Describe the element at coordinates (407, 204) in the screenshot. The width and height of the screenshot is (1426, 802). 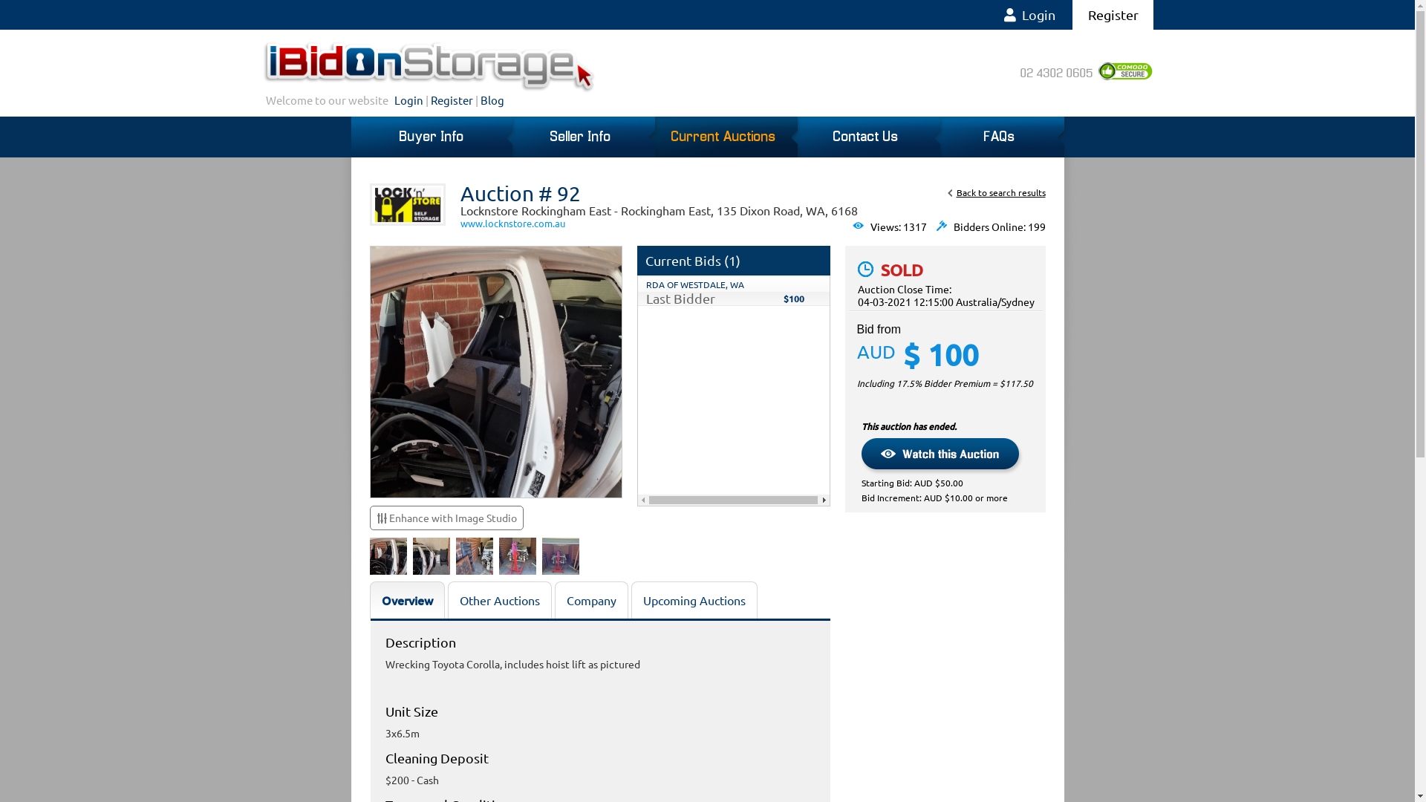
I see `1842 - ` at that location.